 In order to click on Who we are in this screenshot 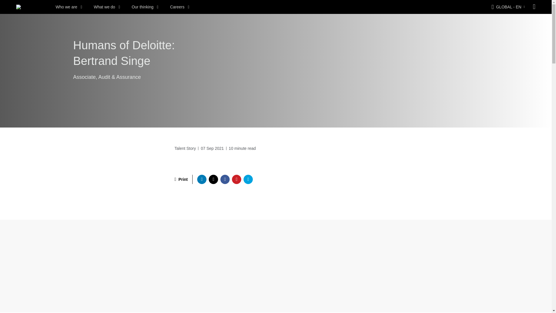, I will do `click(69, 7)`.